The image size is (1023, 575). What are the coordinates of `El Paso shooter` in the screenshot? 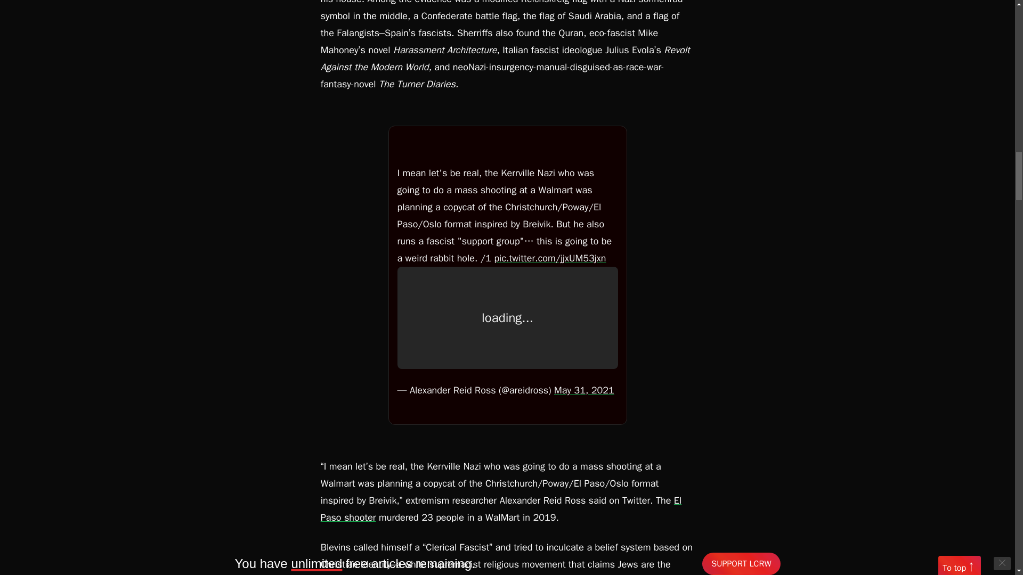 It's located at (501, 508).